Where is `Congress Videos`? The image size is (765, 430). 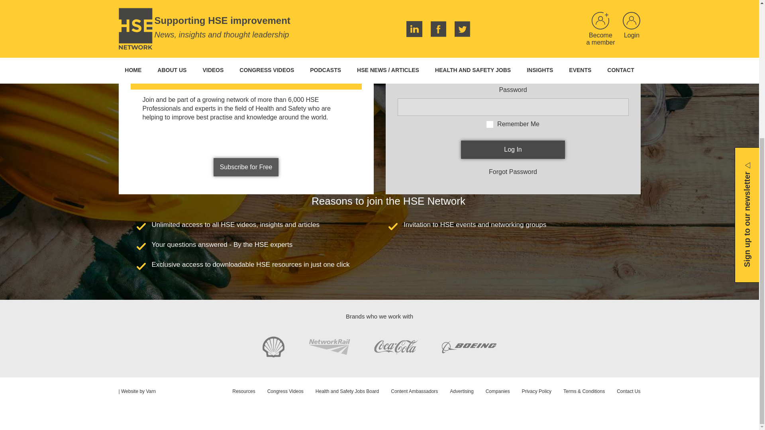
Congress Videos is located at coordinates (280, 391).